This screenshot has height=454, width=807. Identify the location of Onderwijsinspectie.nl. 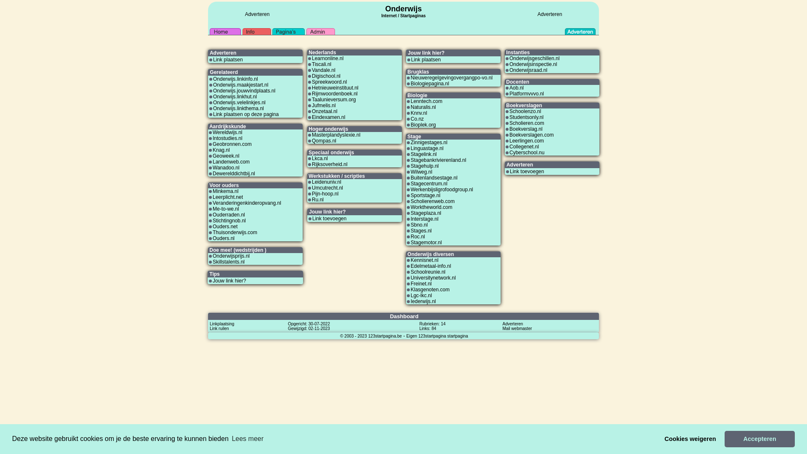
(533, 64).